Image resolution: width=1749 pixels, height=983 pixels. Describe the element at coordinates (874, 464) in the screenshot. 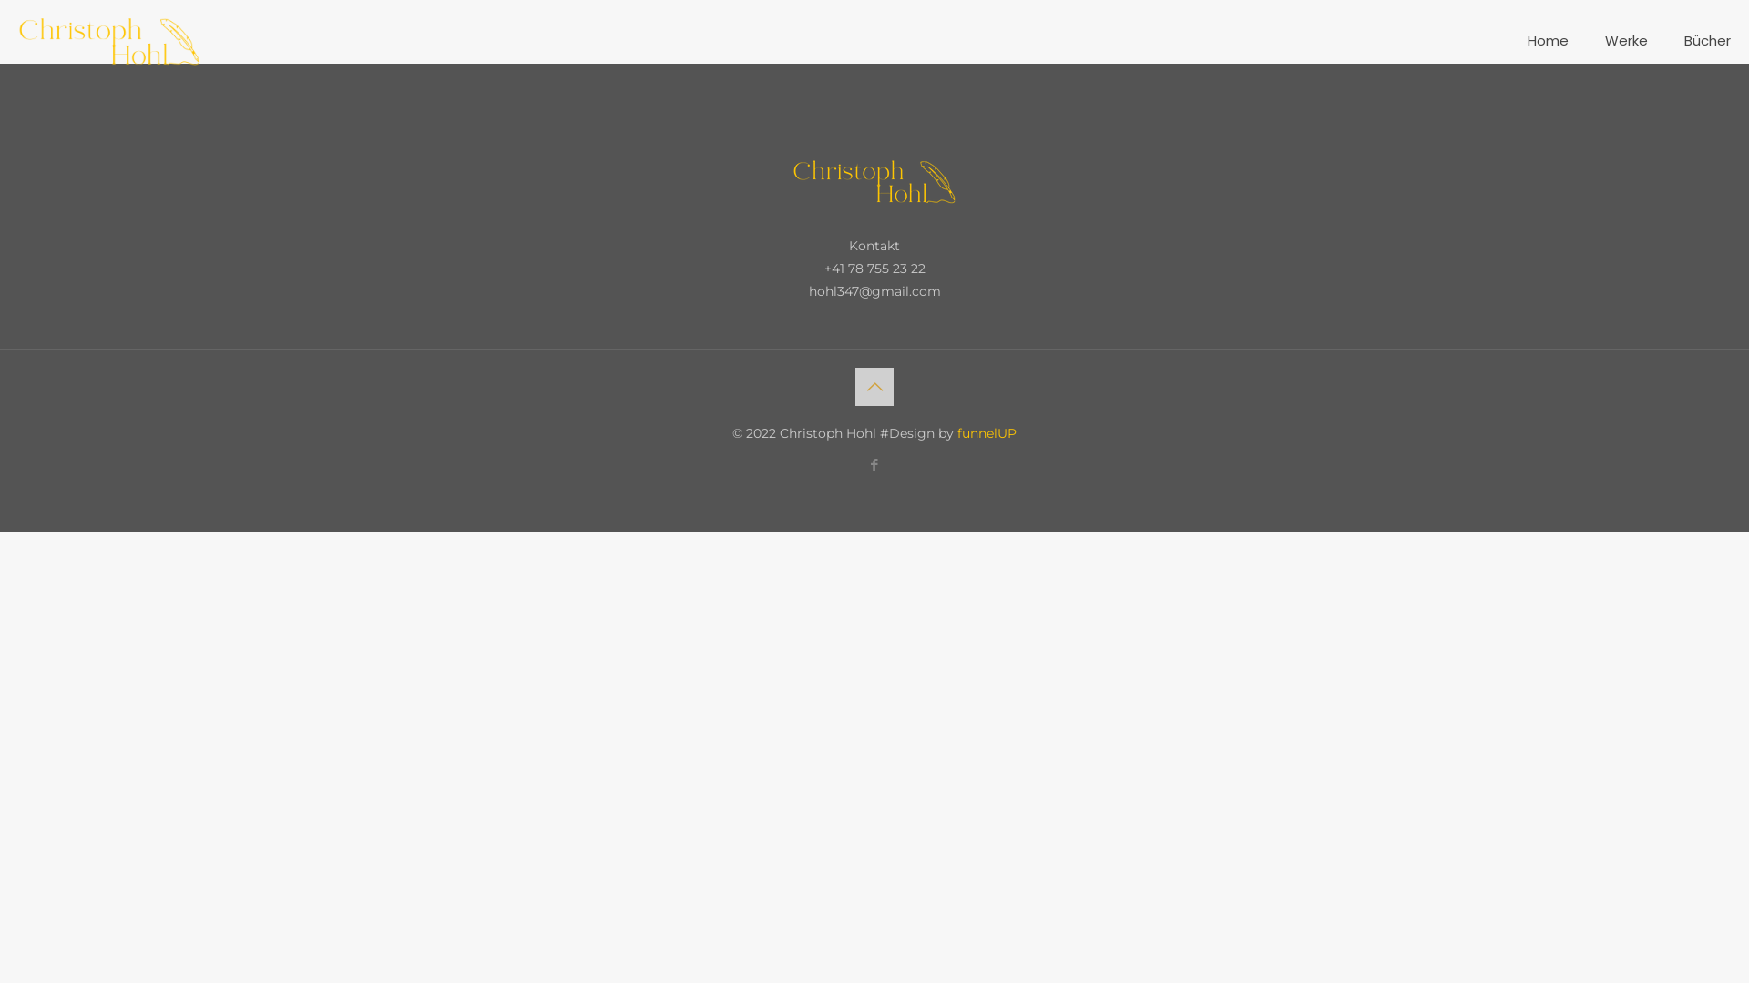

I see `Facebook` at that location.